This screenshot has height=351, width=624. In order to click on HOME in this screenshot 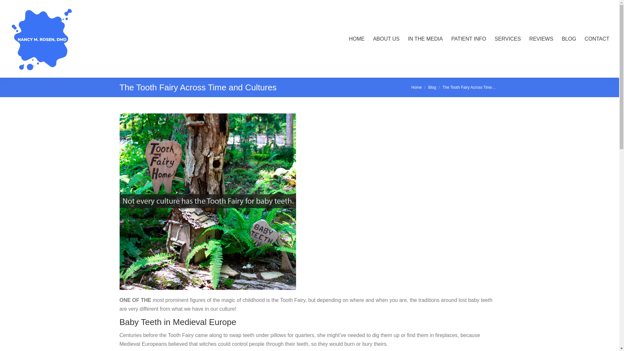, I will do `click(357, 39)`.